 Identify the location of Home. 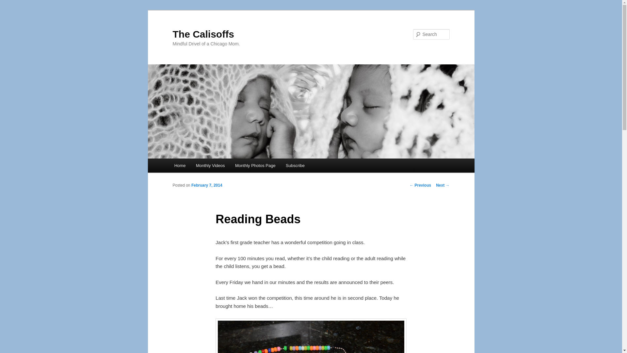
(180, 165).